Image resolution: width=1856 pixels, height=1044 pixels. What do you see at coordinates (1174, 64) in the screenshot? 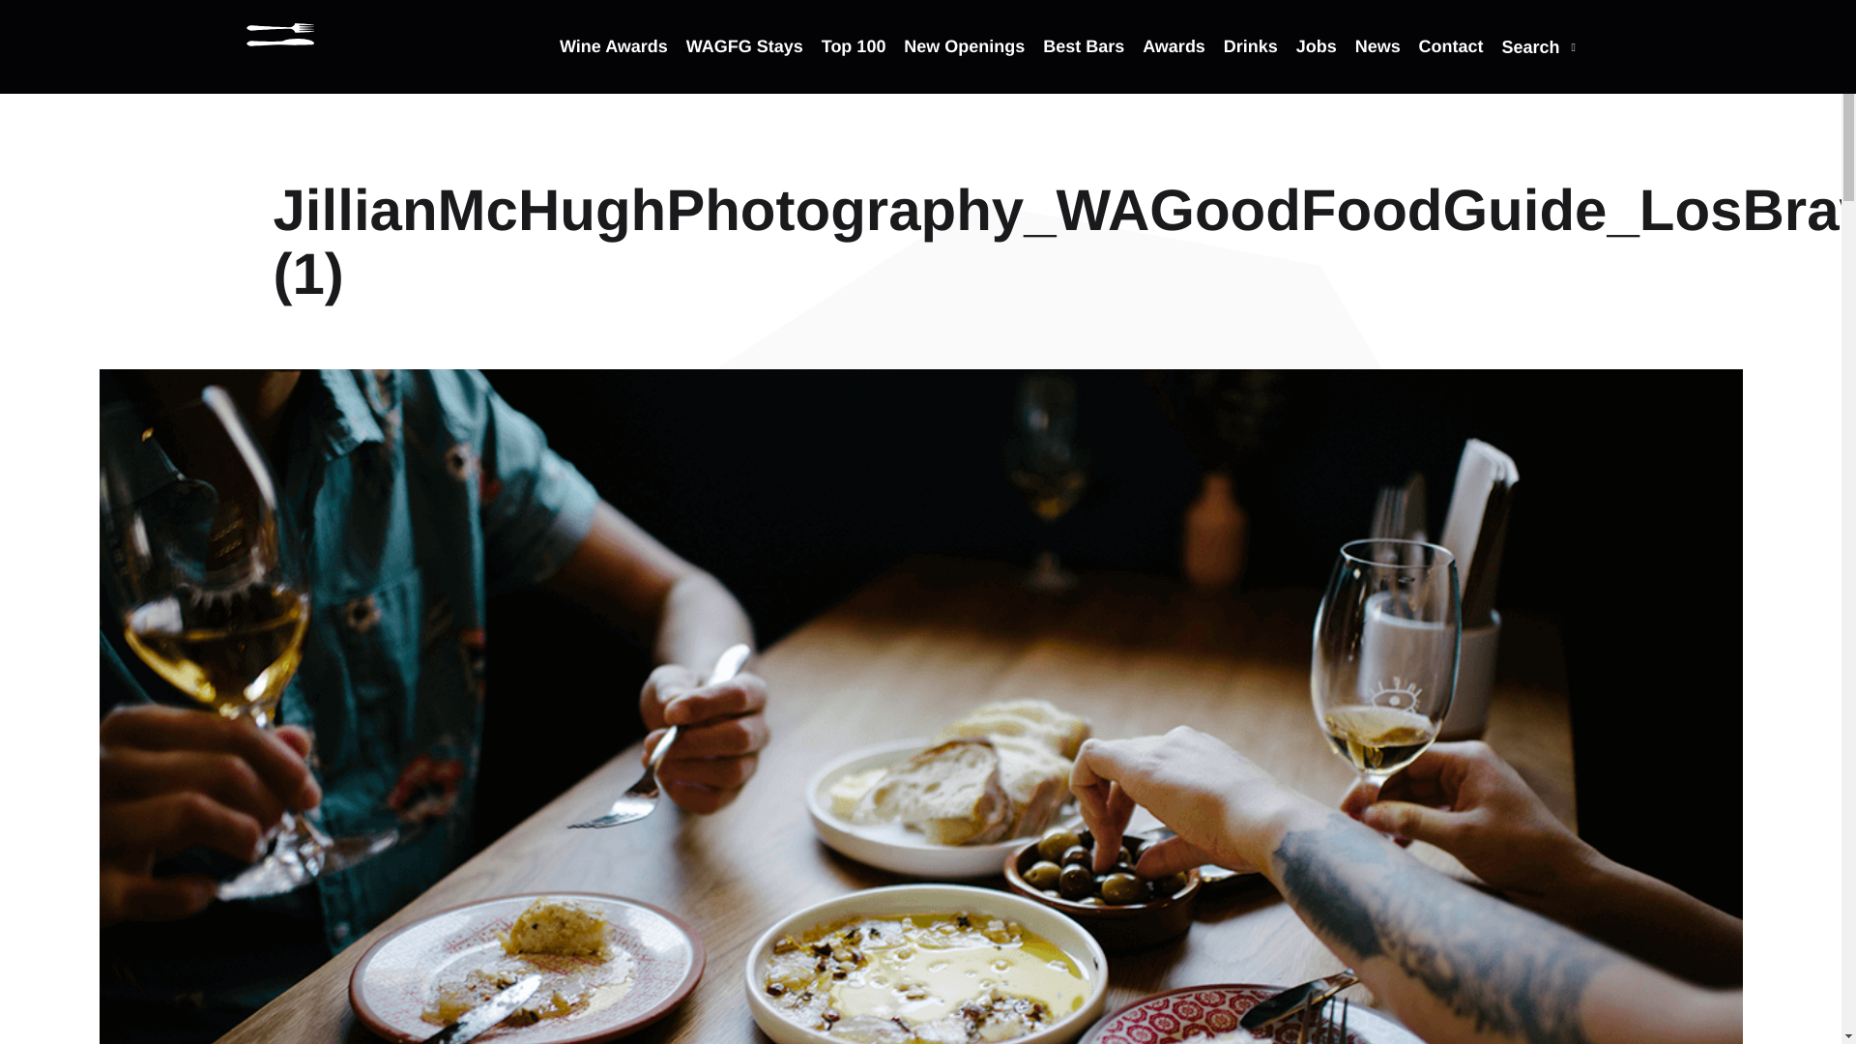
I see `Awards` at bounding box center [1174, 64].